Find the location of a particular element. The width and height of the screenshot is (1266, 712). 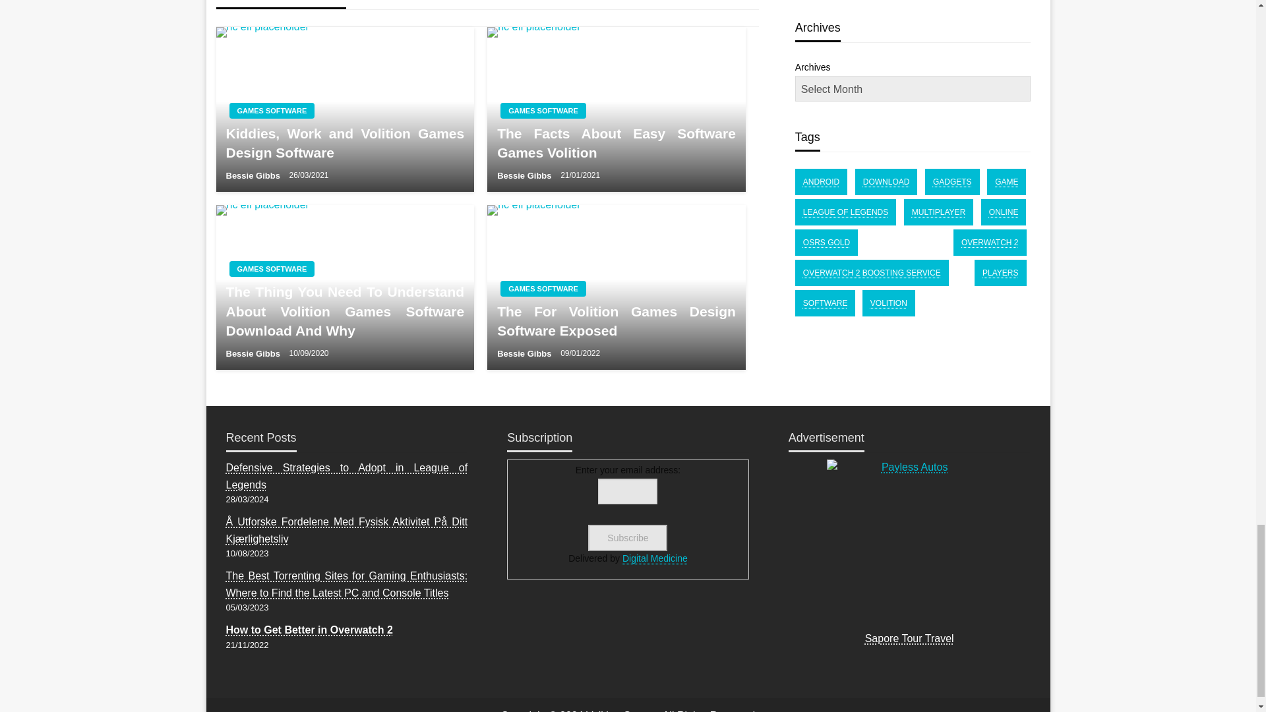

GAMES SOFTWARE is located at coordinates (543, 289).